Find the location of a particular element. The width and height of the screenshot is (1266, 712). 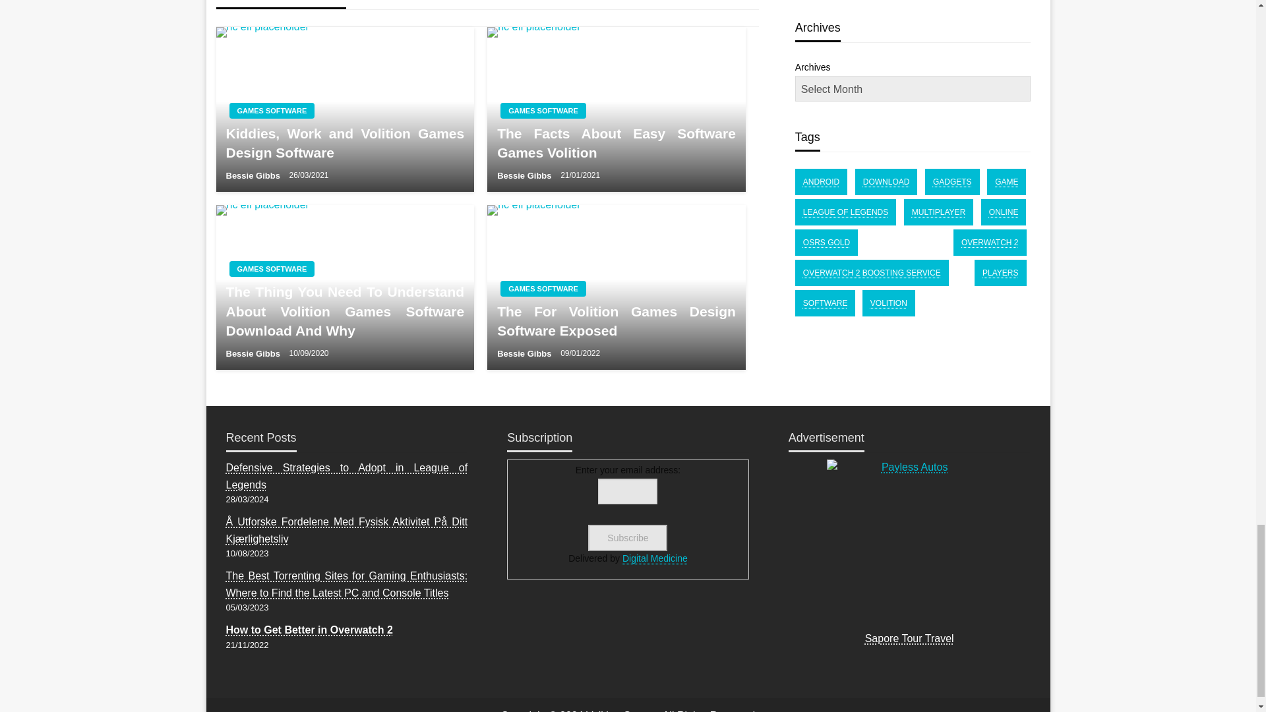

GAMES SOFTWARE is located at coordinates (543, 289).